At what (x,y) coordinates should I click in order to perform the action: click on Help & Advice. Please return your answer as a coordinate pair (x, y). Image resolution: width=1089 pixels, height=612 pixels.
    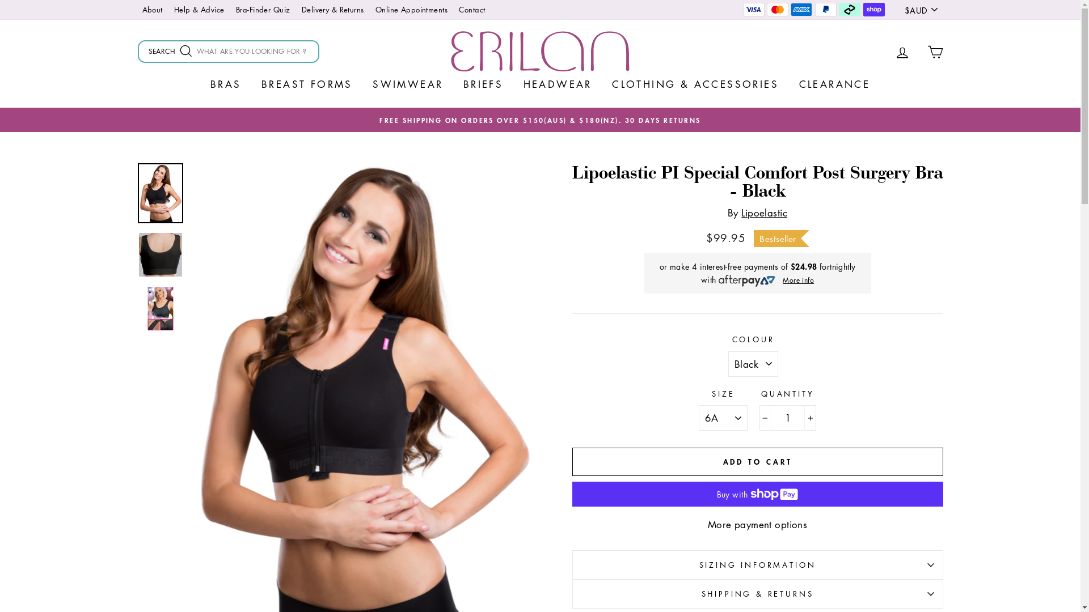
    Looking at the image, I should click on (200, 10).